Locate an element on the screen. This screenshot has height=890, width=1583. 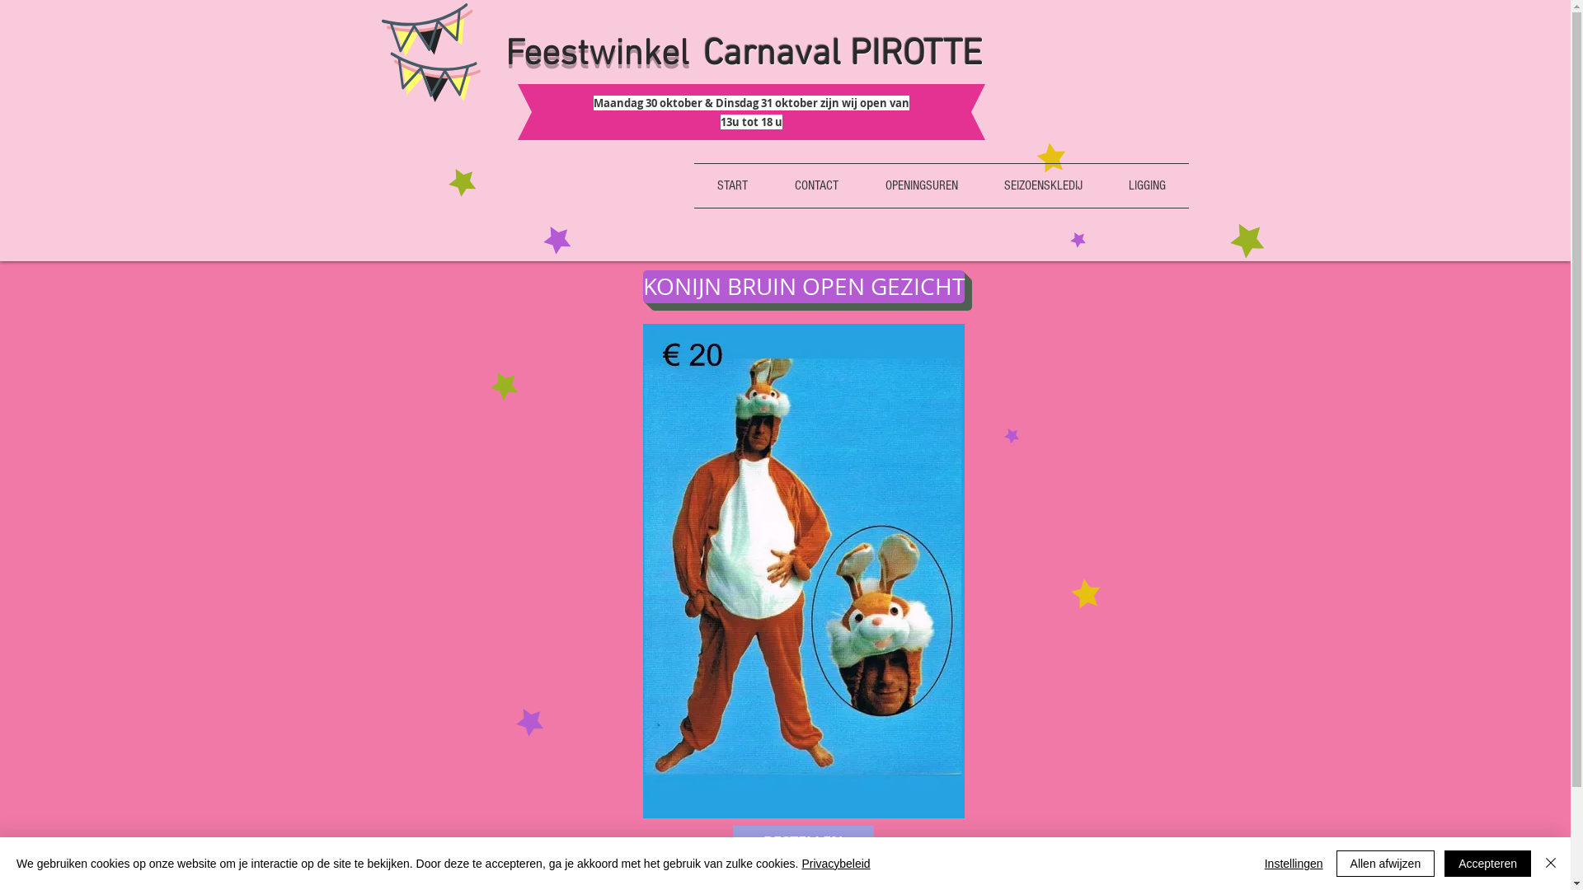
Allen afwijzen is located at coordinates (1386, 864).